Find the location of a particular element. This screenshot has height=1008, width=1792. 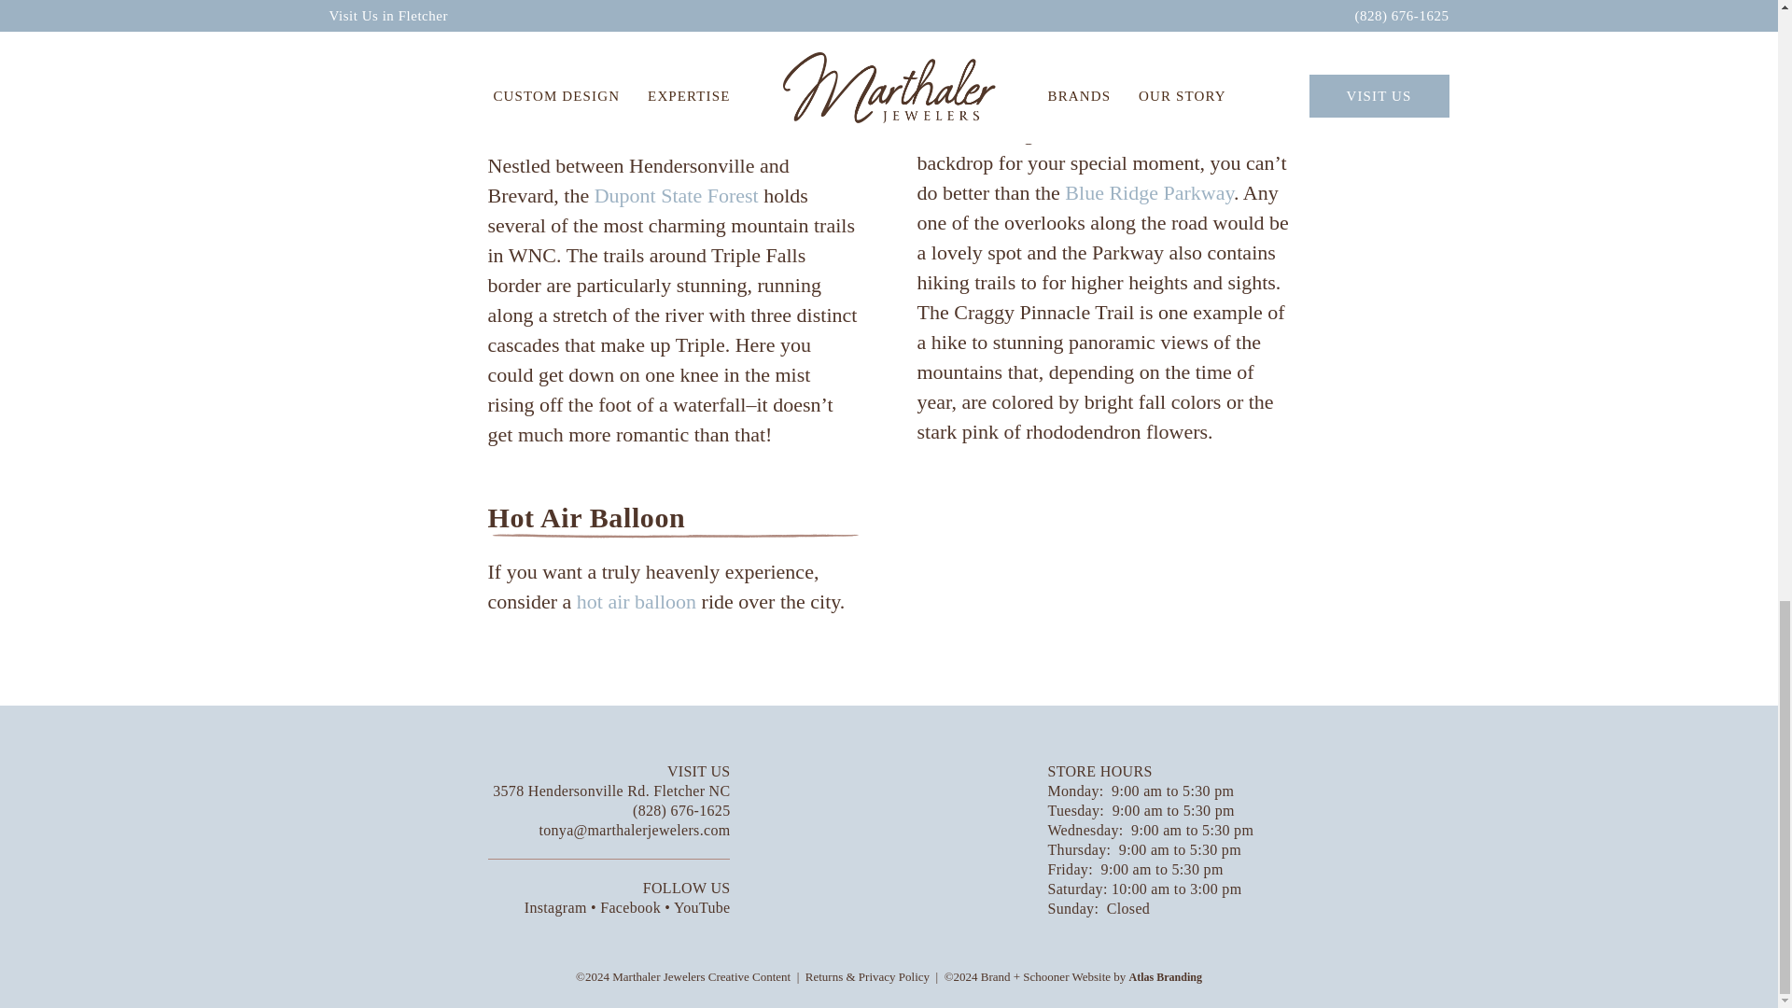

YouTube is located at coordinates (702, 907).